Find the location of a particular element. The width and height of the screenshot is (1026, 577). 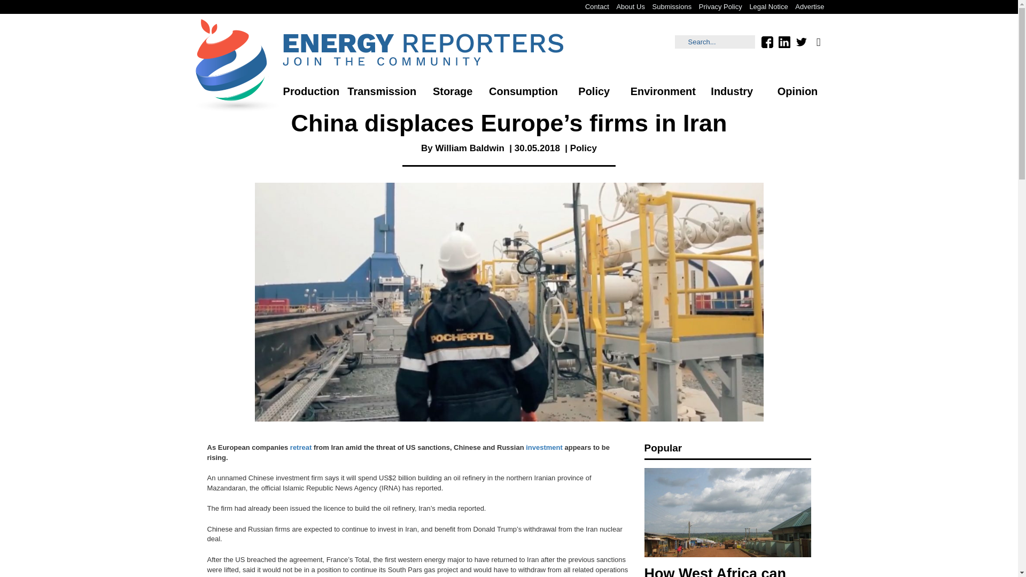

30.05.2018 is located at coordinates (538, 148).